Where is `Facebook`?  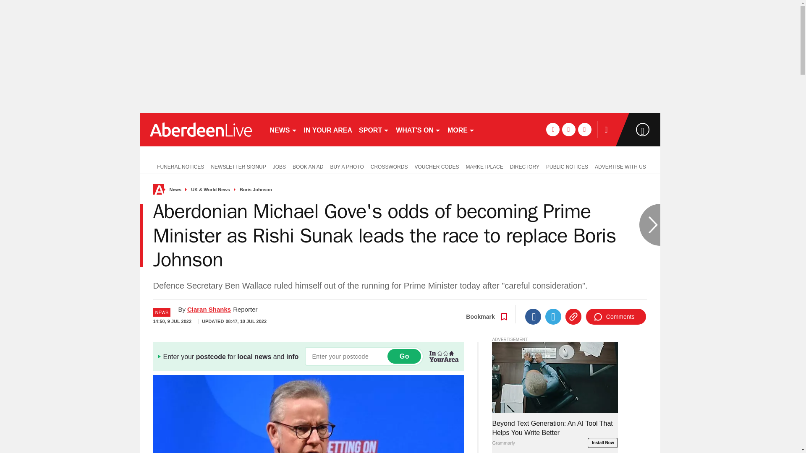
Facebook is located at coordinates (533, 316).